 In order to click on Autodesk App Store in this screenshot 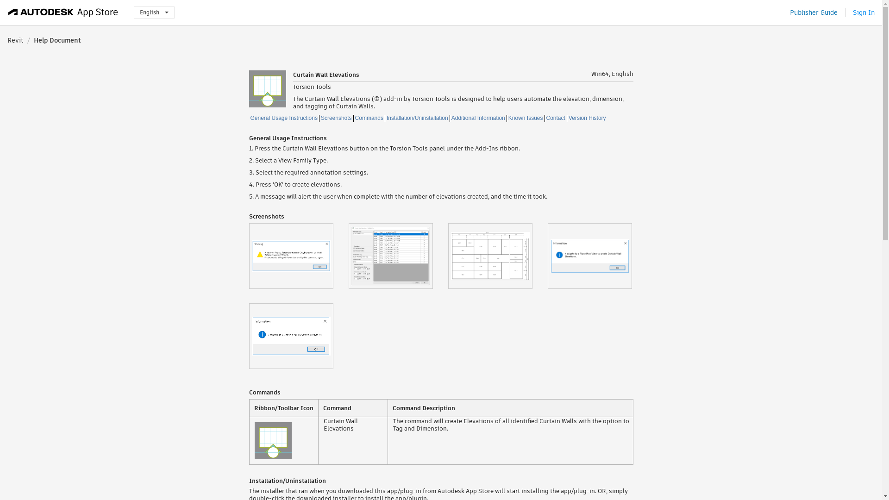, I will do `click(63, 12)`.